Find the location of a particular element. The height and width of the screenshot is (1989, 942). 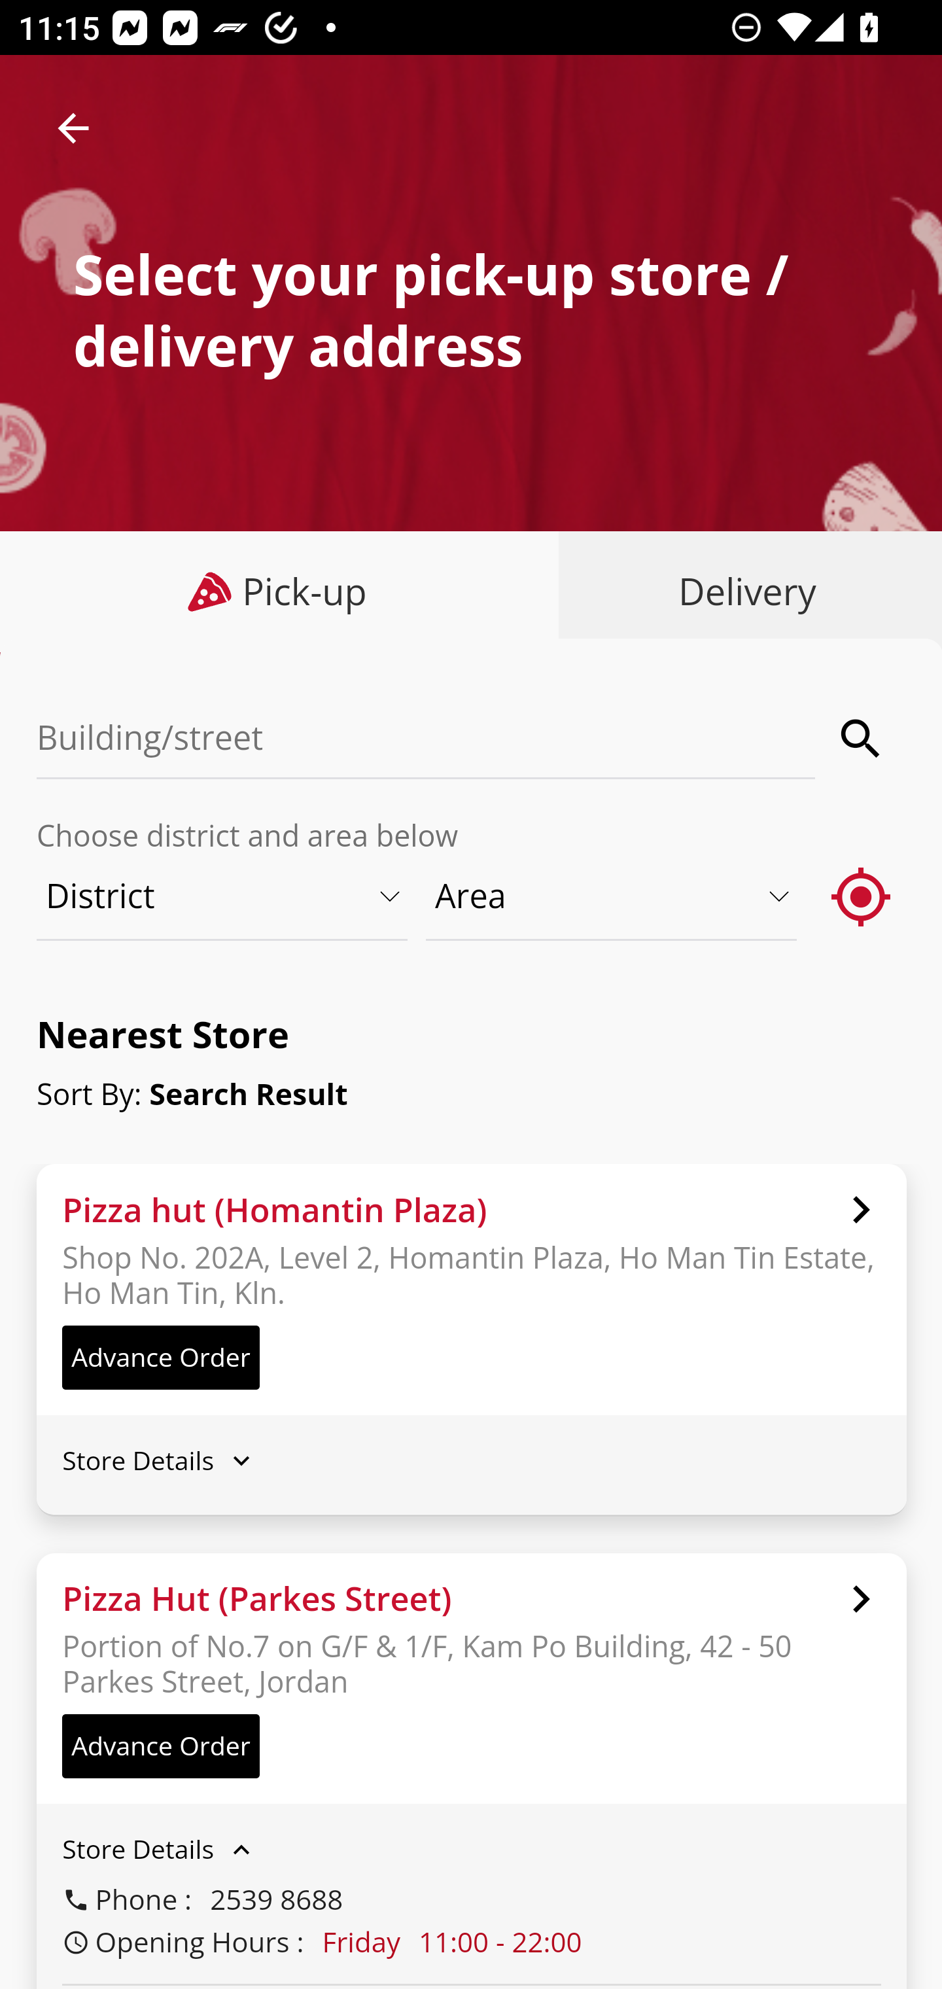

Area is located at coordinates (612, 896).